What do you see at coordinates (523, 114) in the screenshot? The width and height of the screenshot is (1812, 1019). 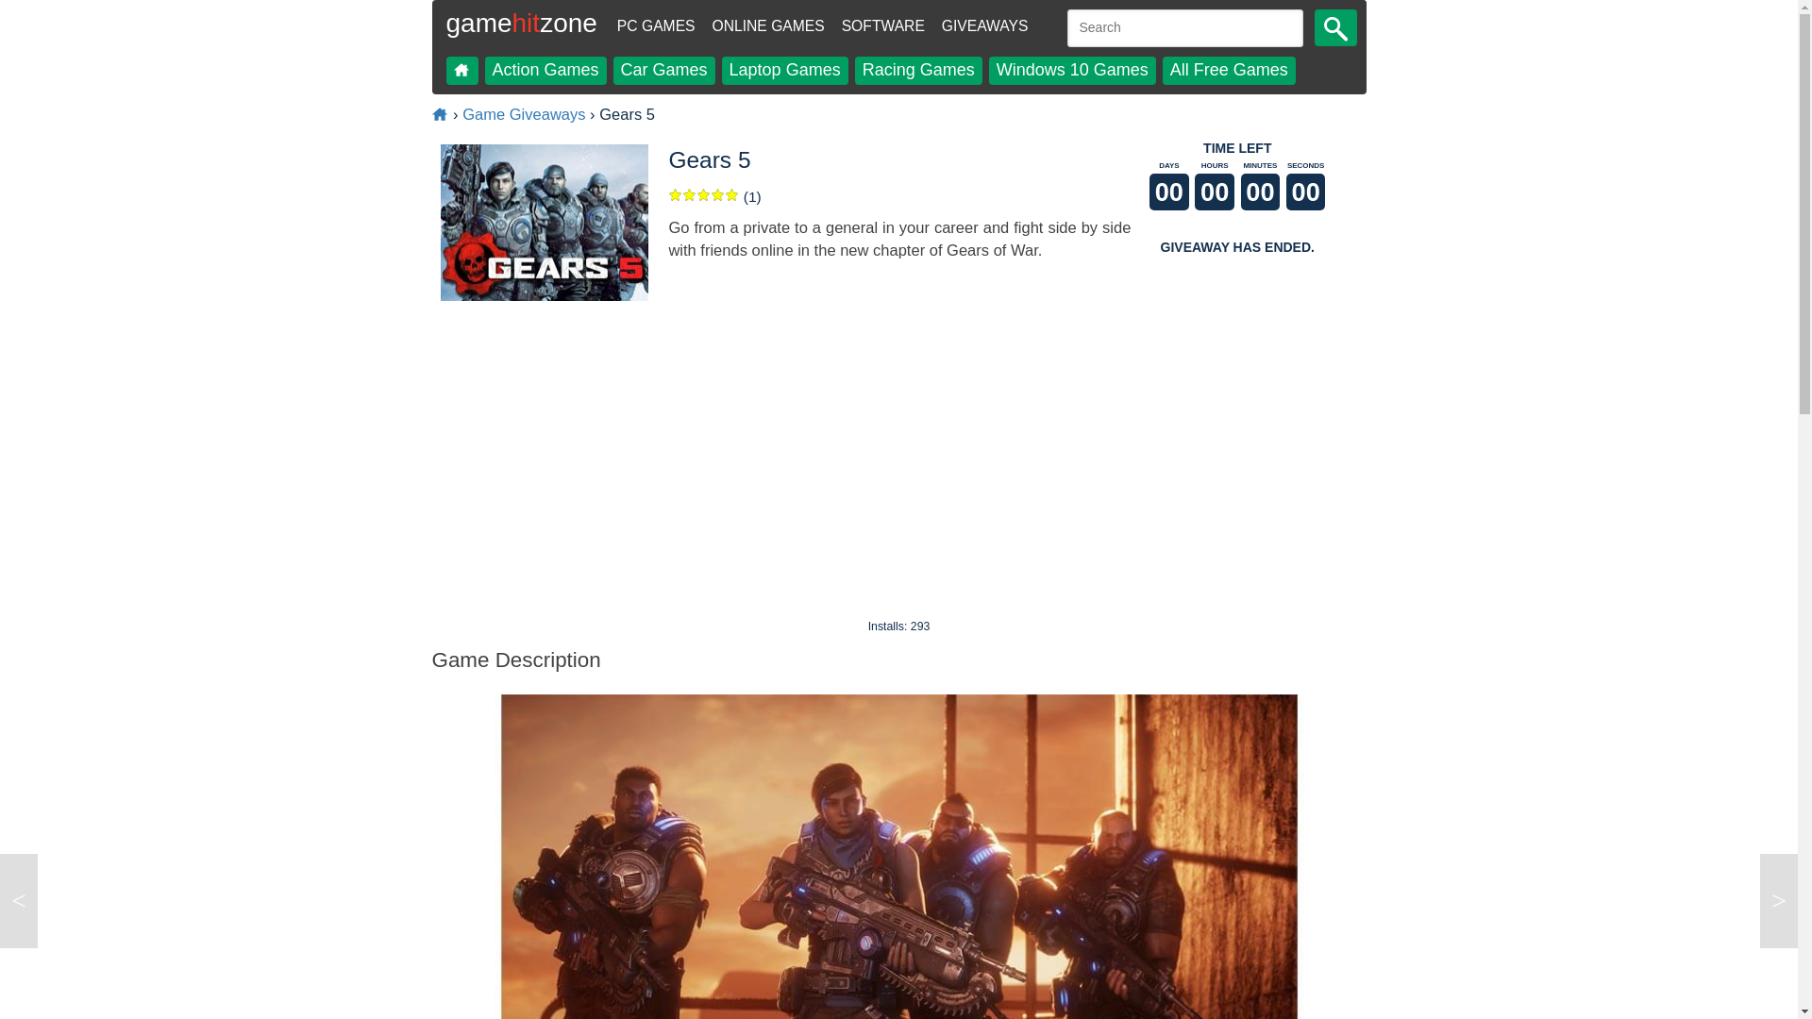 I see `Game Giveaways` at bounding box center [523, 114].